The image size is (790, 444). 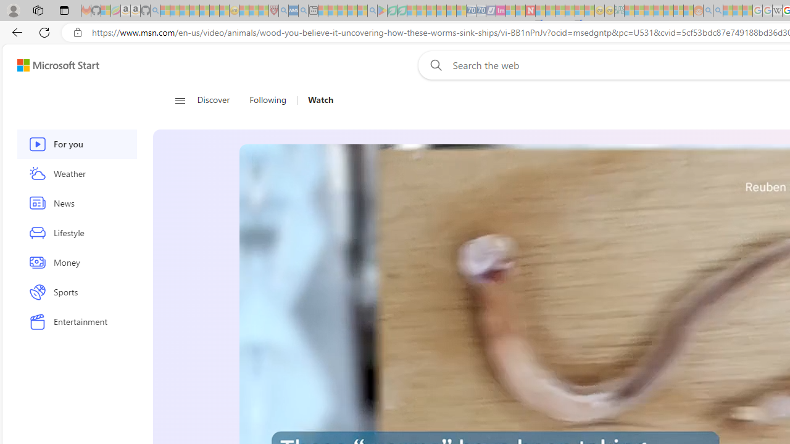 What do you see at coordinates (352, 11) in the screenshot?
I see `Pets - MSN - Sleeping` at bounding box center [352, 11].